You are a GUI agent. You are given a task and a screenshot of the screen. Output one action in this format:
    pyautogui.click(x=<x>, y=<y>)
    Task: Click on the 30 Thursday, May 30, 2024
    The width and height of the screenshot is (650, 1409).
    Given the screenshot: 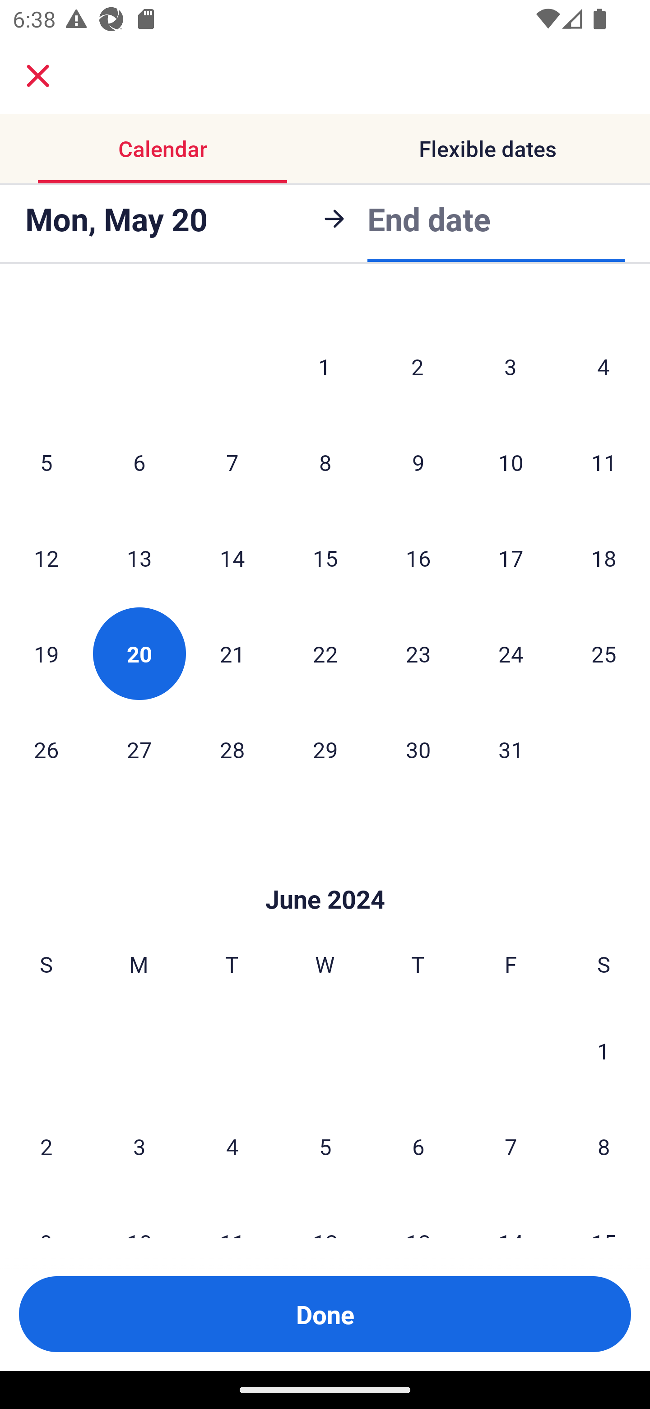 What is the action you would take?
    pyautogui.click(x=418, y=749)
    